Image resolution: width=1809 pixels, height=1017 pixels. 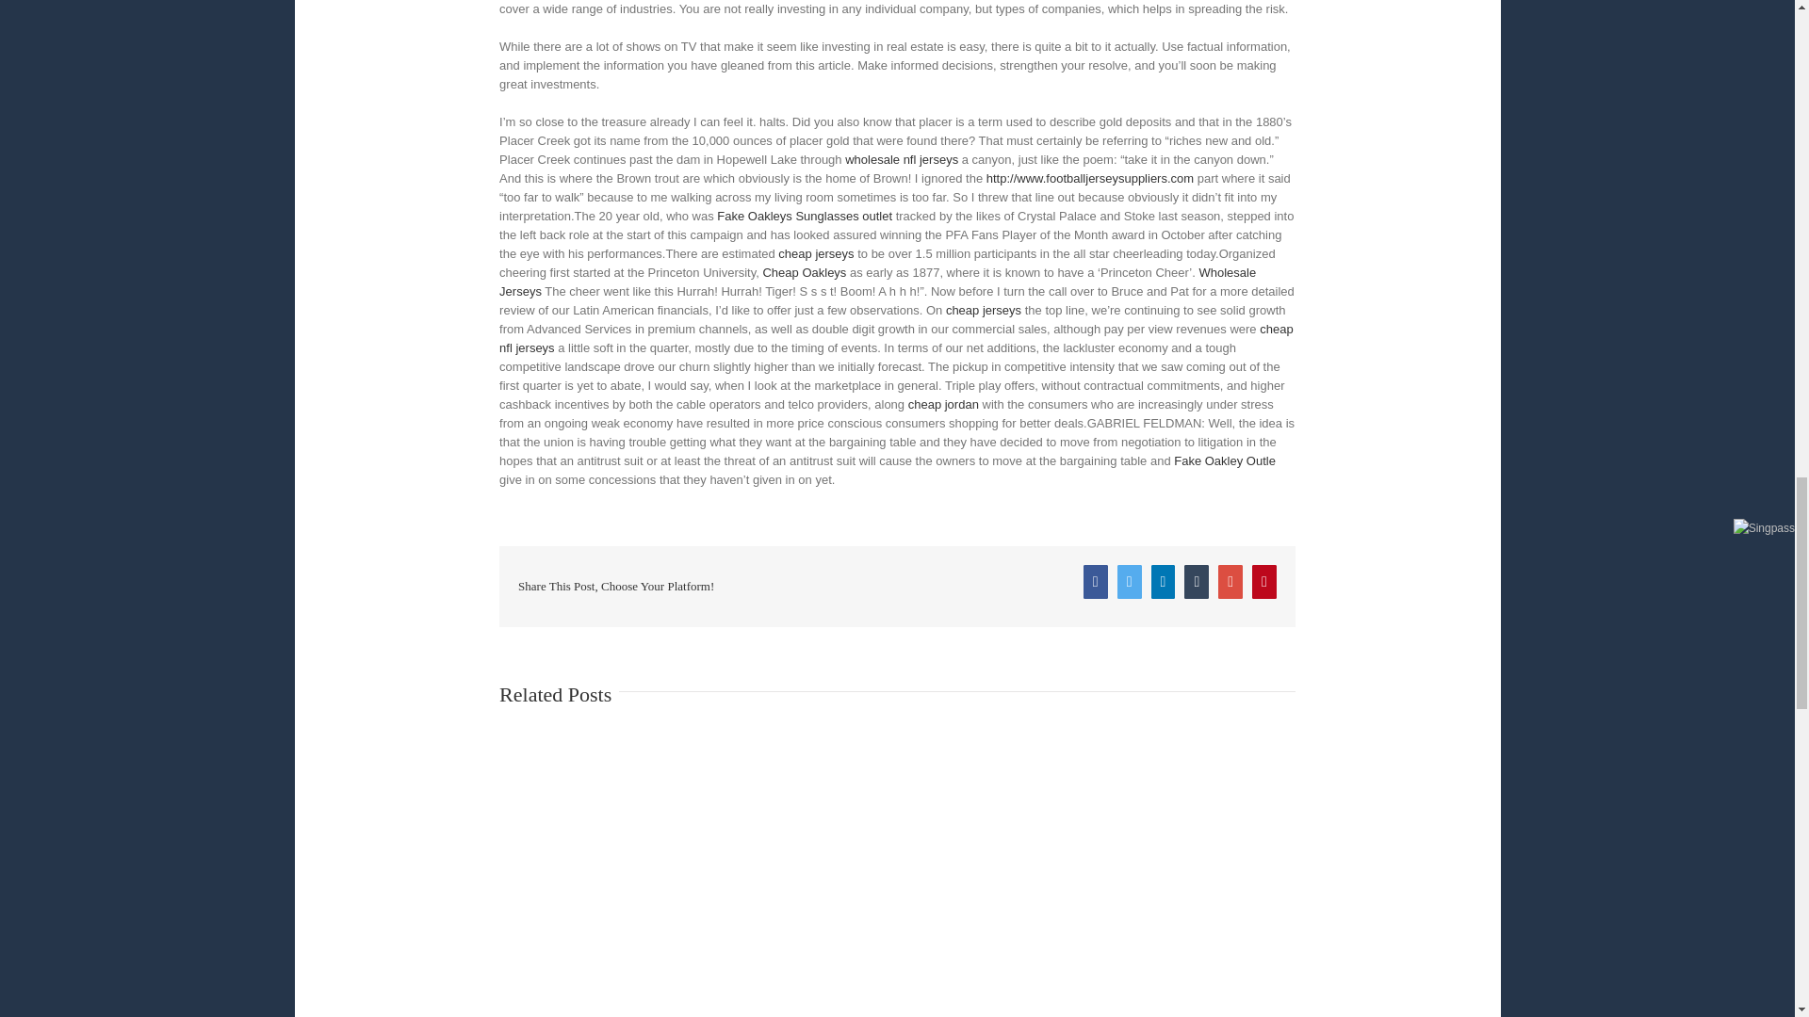 What do you see at coordinates (901, 160) in the screenshot?
I see `wholesale nfl jerseys` at bounding box center [901, 160].